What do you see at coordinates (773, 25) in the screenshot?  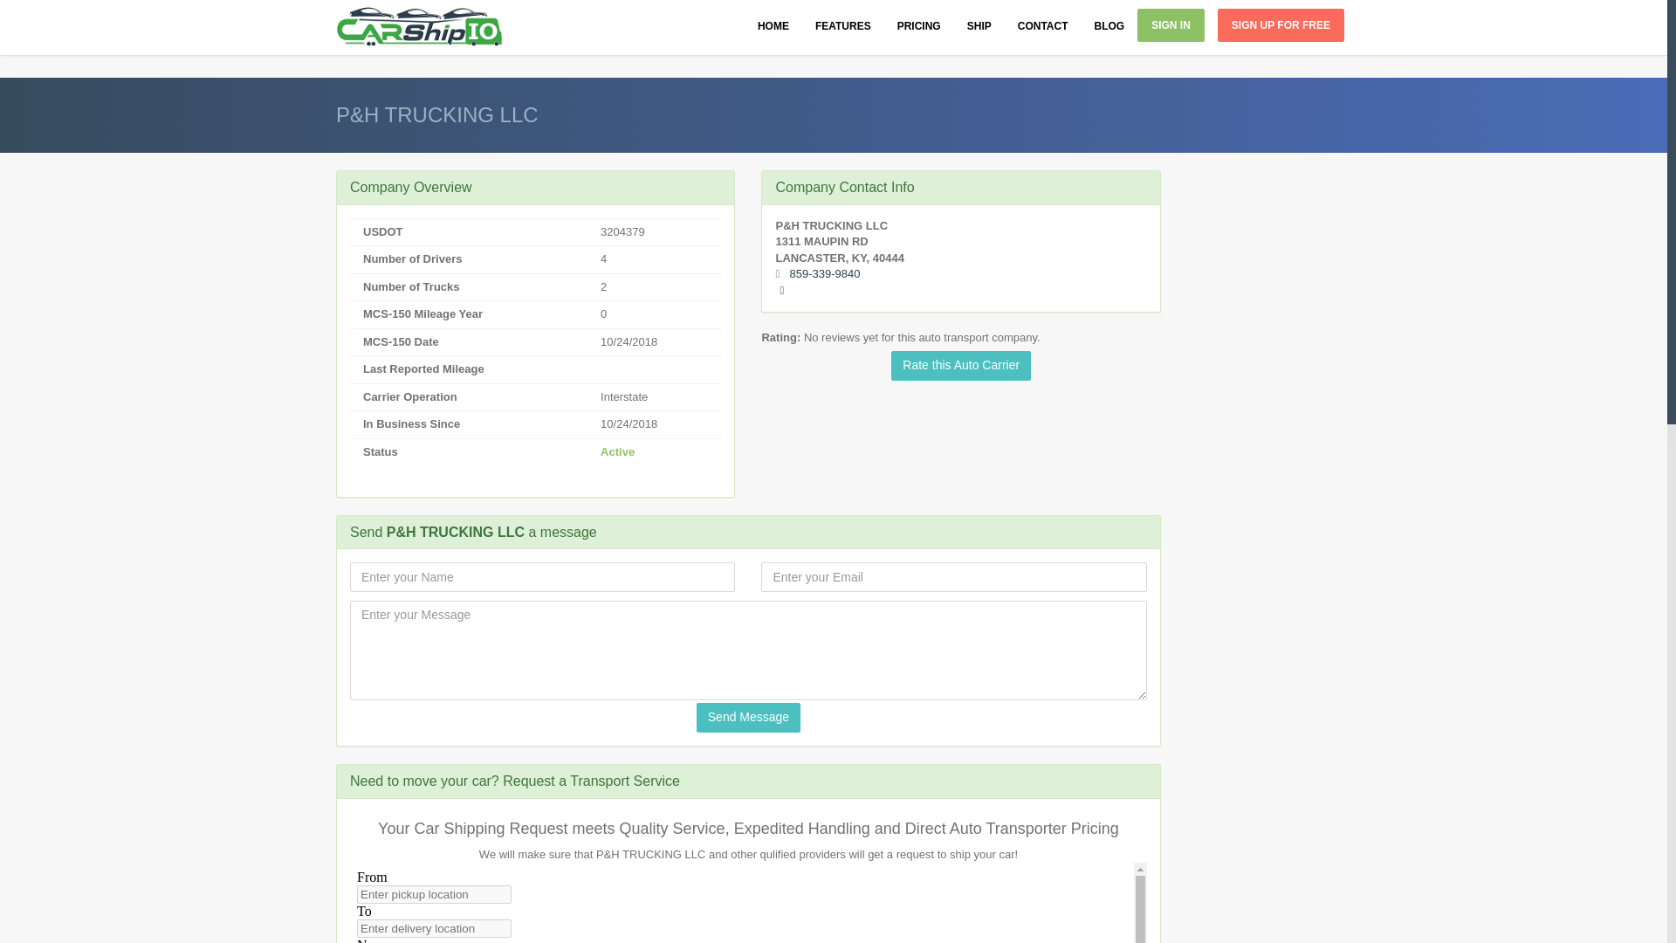 I see `HOME` at bounding box center [773, 25].